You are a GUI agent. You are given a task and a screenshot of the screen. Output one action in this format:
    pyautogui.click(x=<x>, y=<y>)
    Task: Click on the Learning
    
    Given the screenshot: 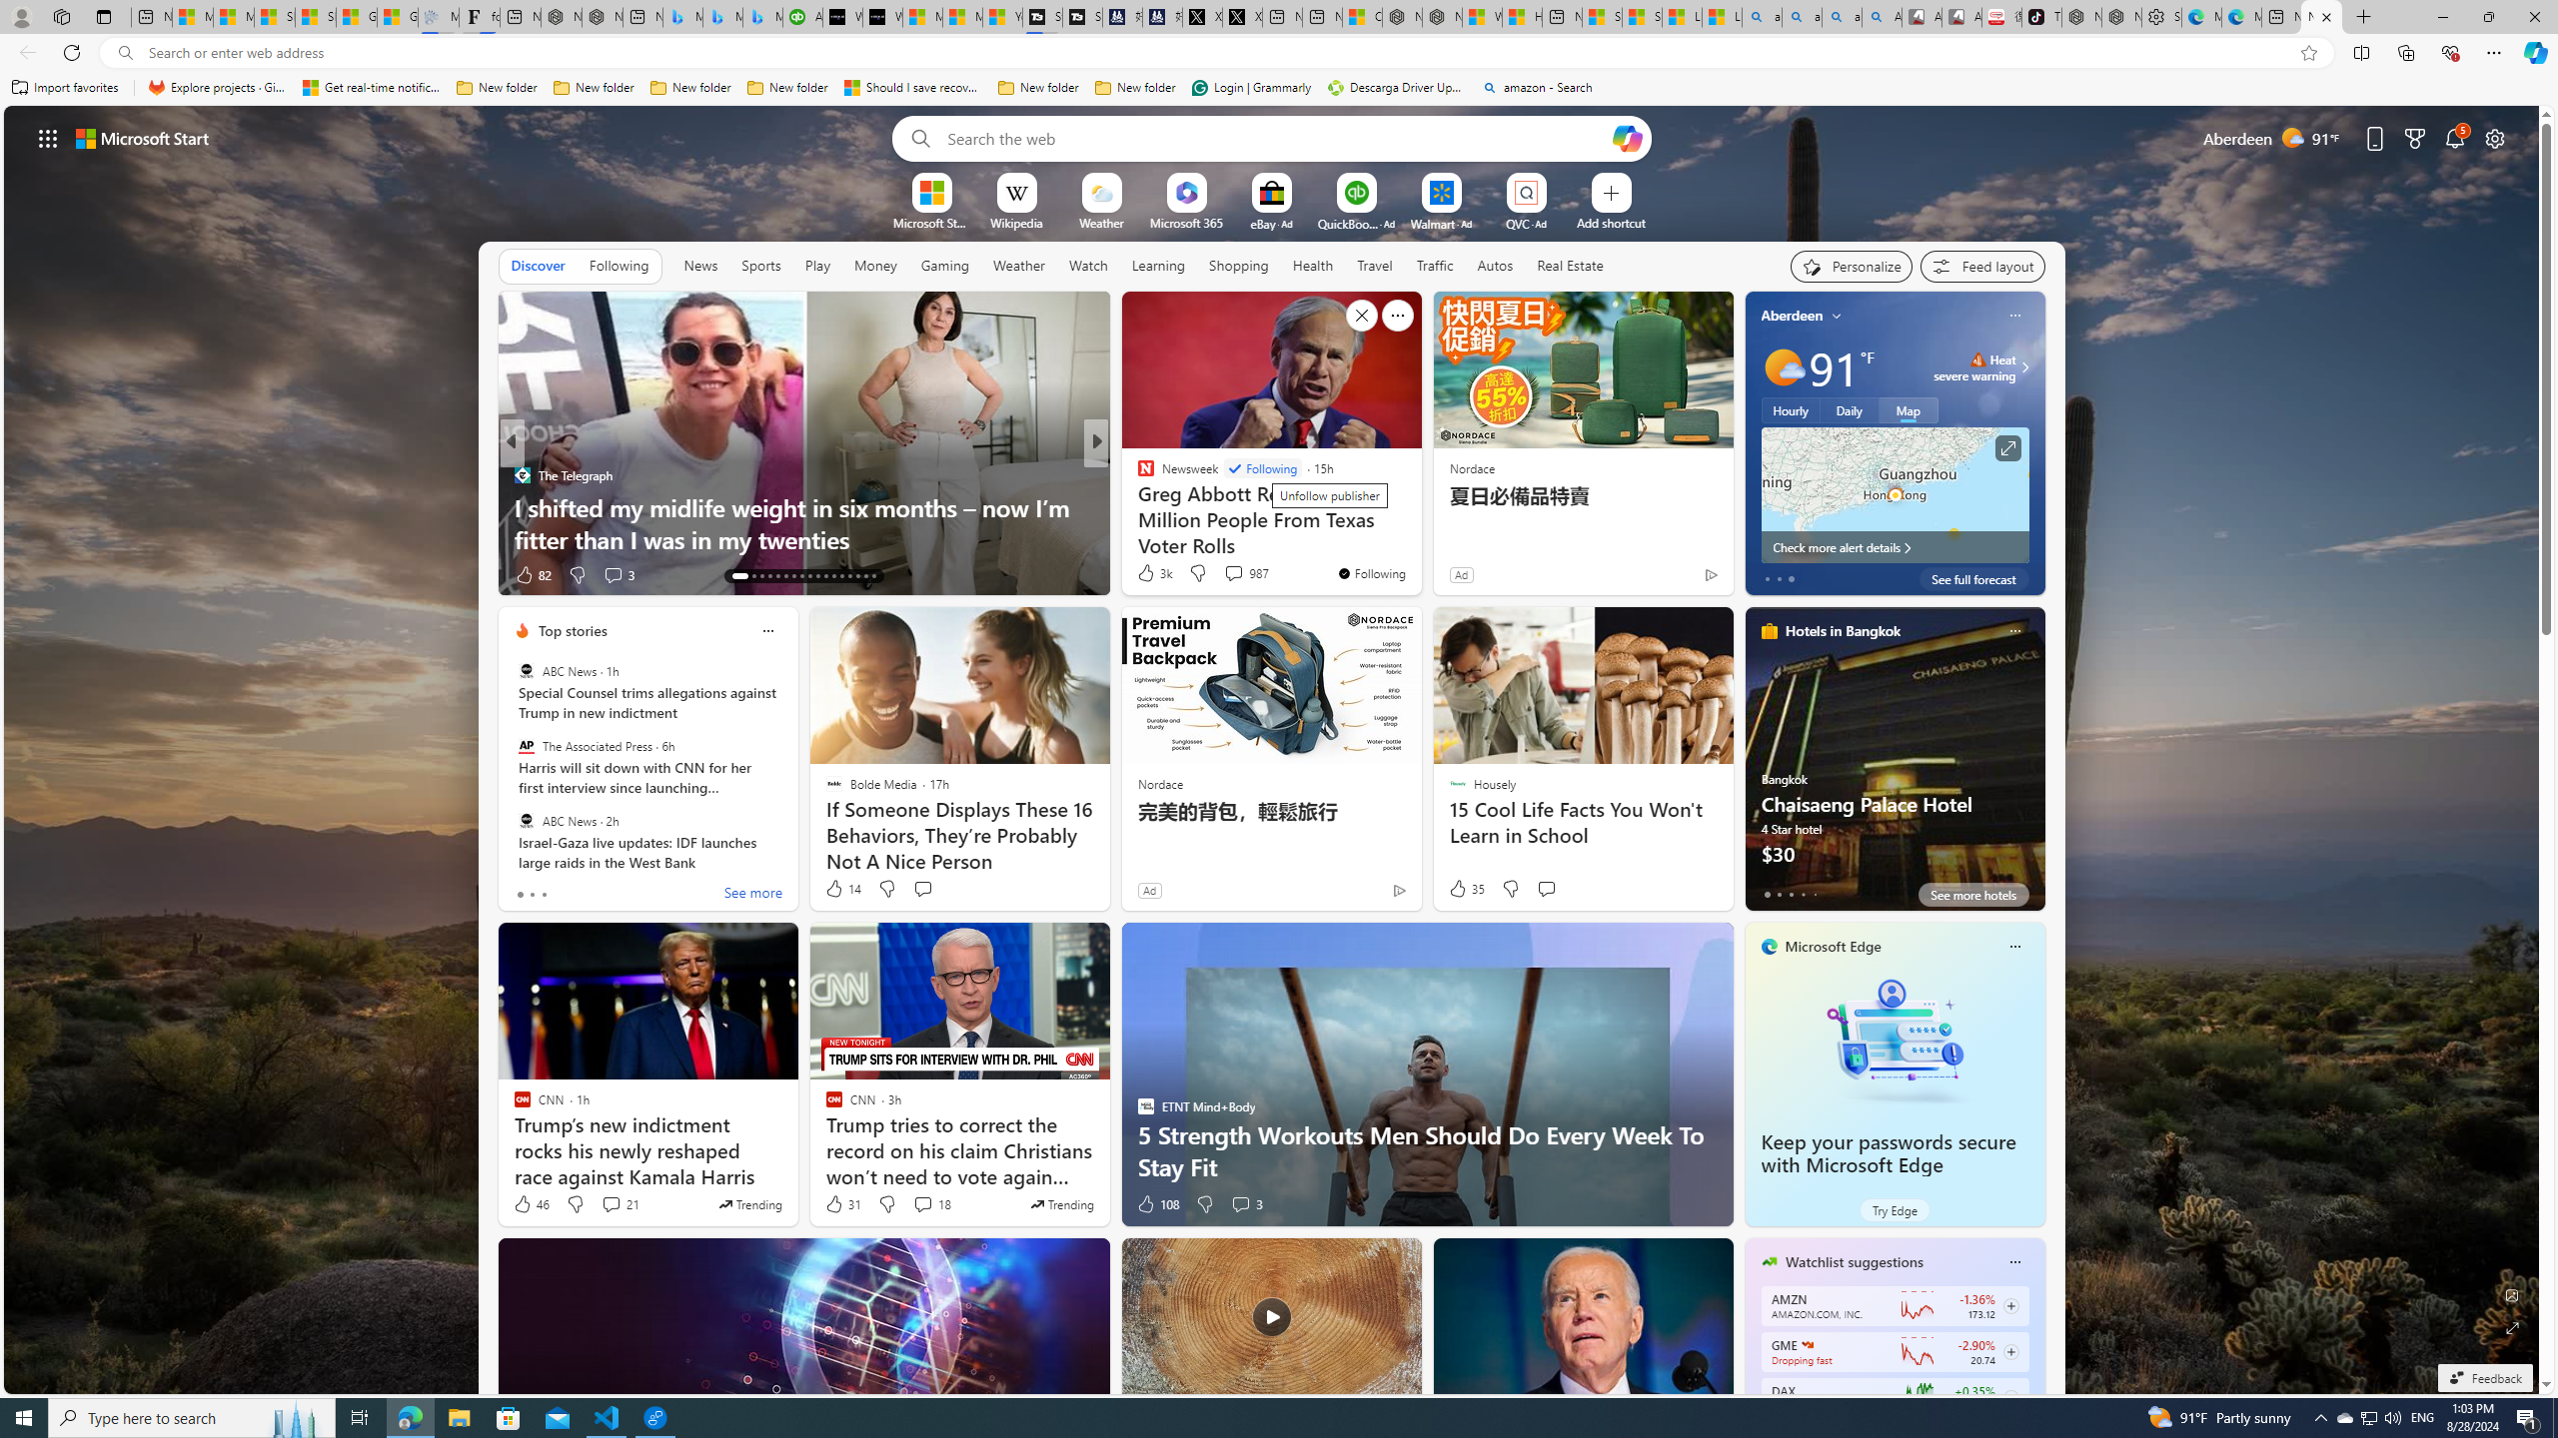 What is the action you would take?
    pyautogui.click(x=1159, y=266)
    